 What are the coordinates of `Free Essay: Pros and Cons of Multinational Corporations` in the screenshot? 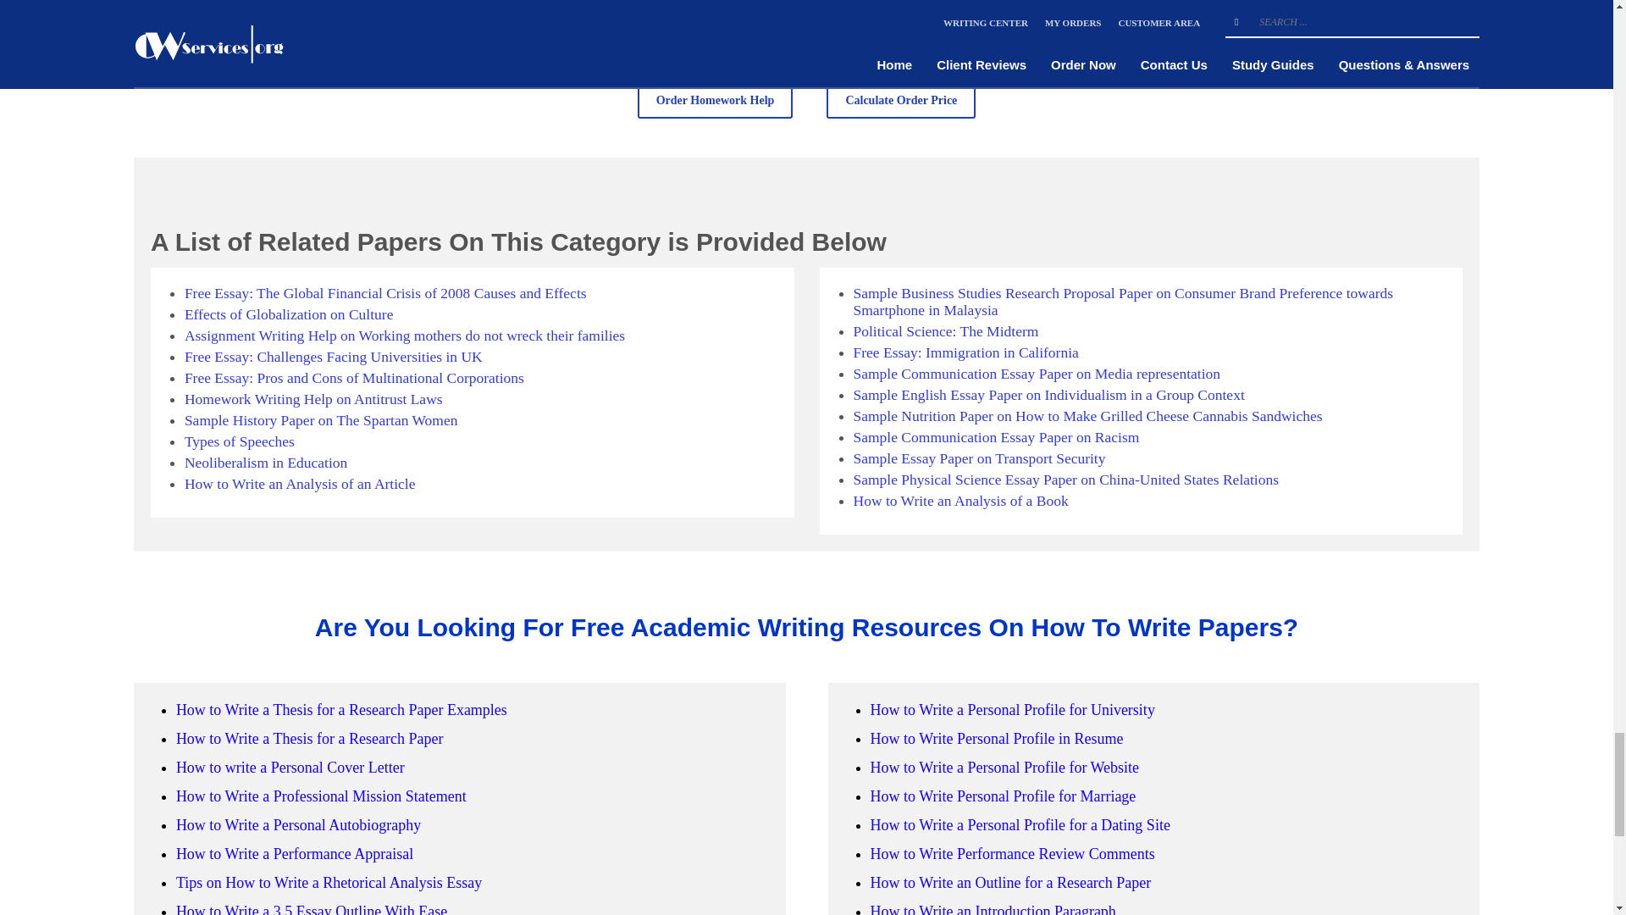 It's located at (354, 378).